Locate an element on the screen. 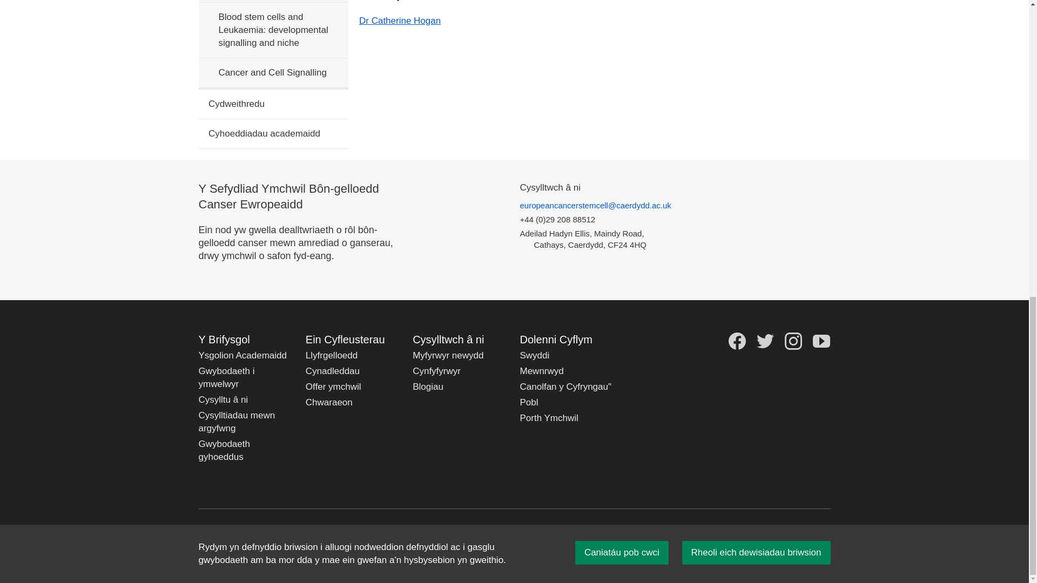  Youtube is located at coordinates (821, 341).